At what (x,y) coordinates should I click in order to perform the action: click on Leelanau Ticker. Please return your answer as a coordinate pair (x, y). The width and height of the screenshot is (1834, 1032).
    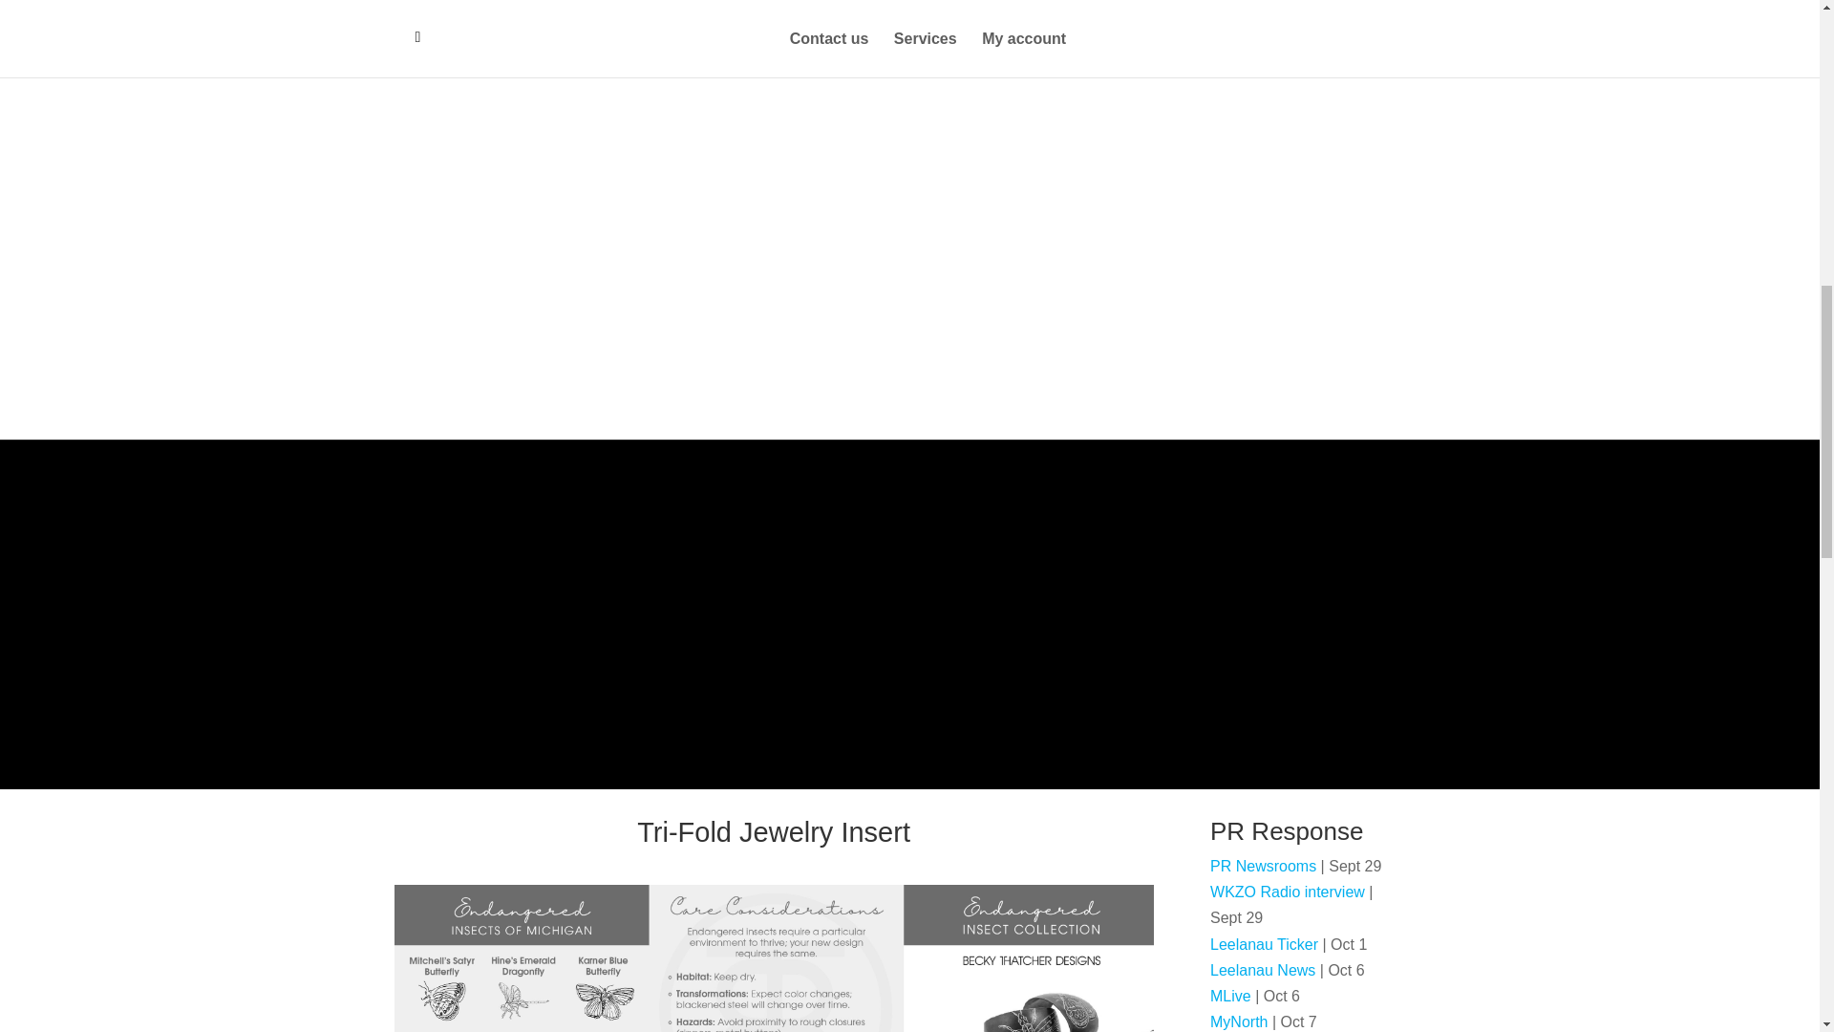
    Looking at the image, I should click on (1267, 944).